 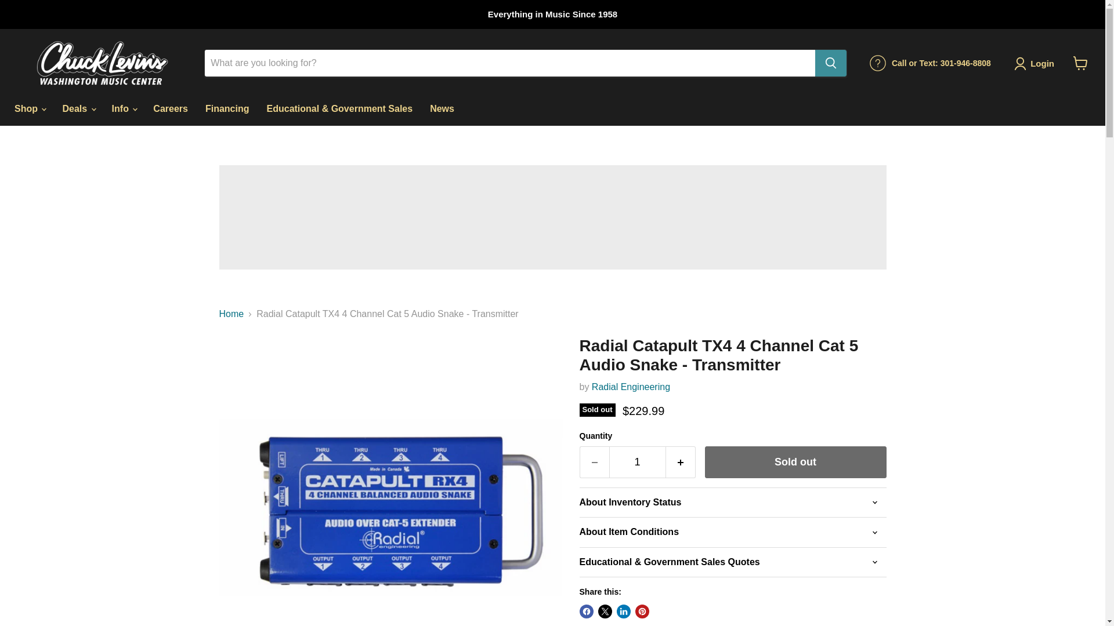 What do you see at coordinates (931, 63) in the screenshot?
I see `Call or Text: 301-946-8808` at bounding box center [931, 63].